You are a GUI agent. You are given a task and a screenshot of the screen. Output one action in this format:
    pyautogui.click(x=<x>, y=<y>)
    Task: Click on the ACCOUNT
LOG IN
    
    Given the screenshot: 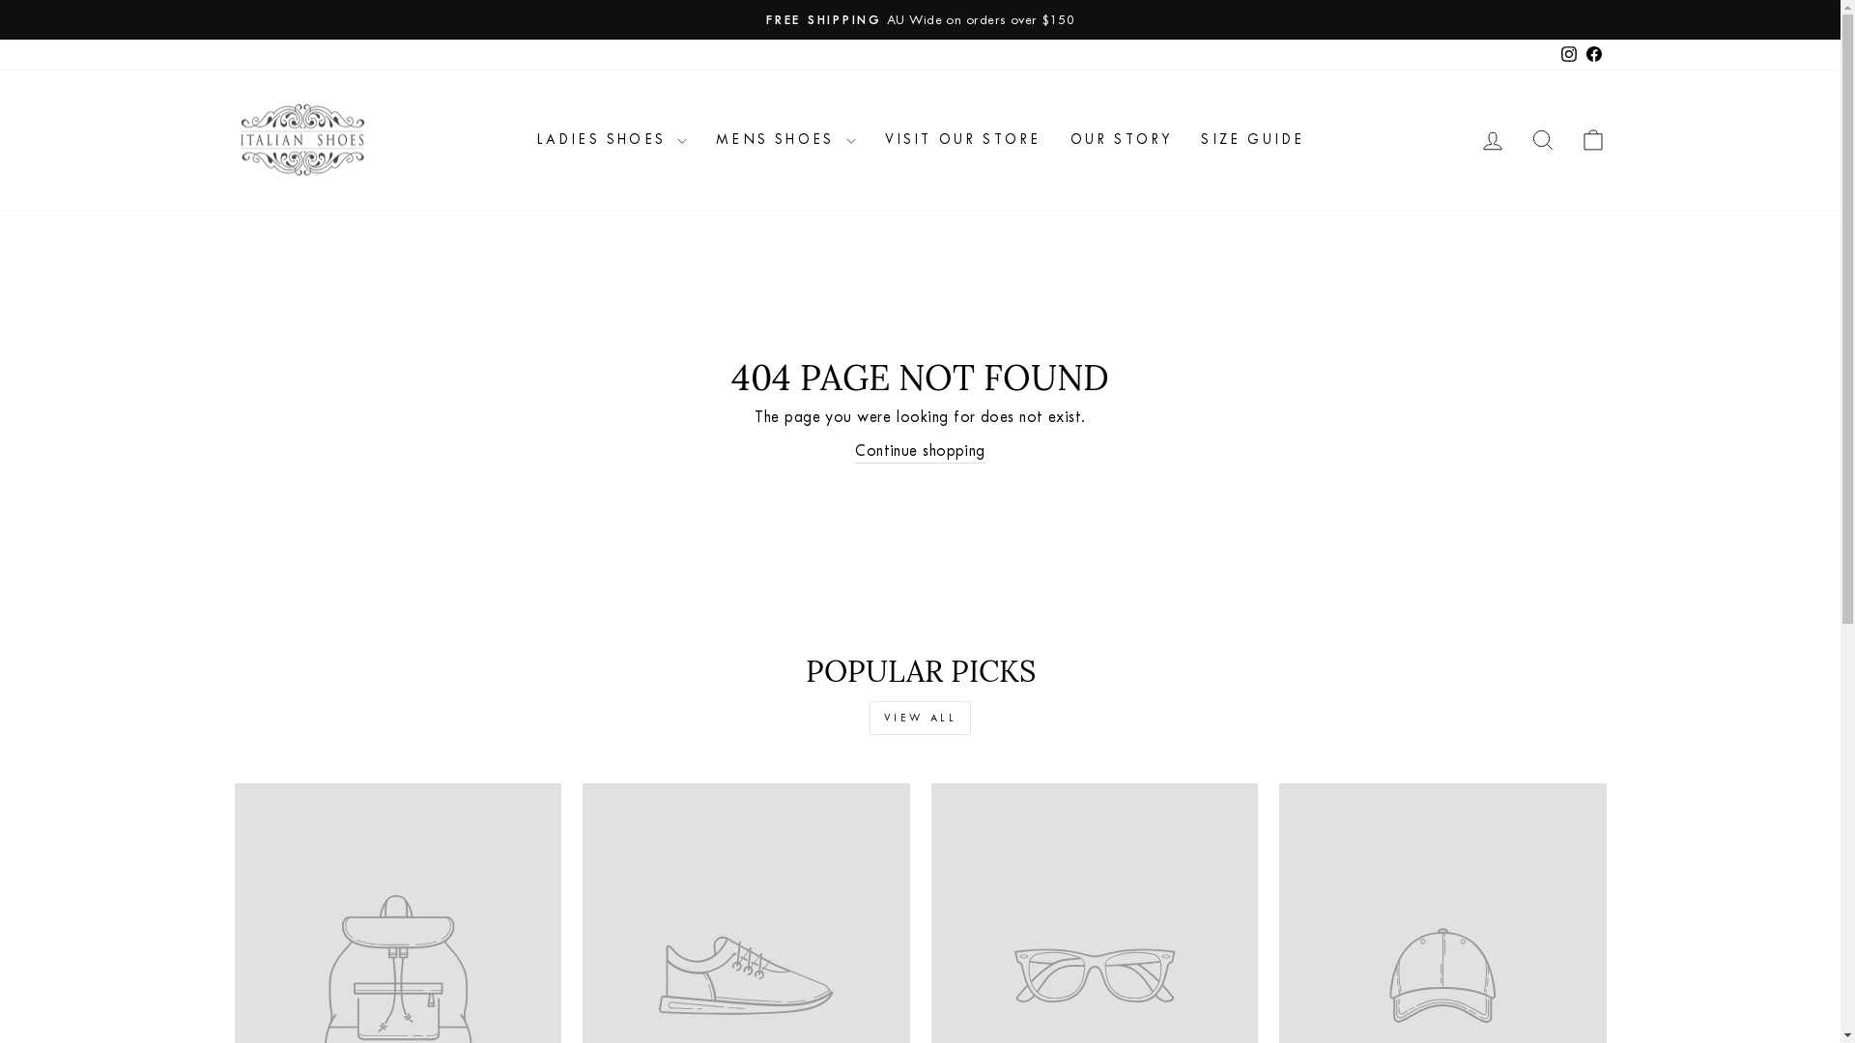 What is the action you would take?
    pyautogui.click(x=1492, y=141)
    